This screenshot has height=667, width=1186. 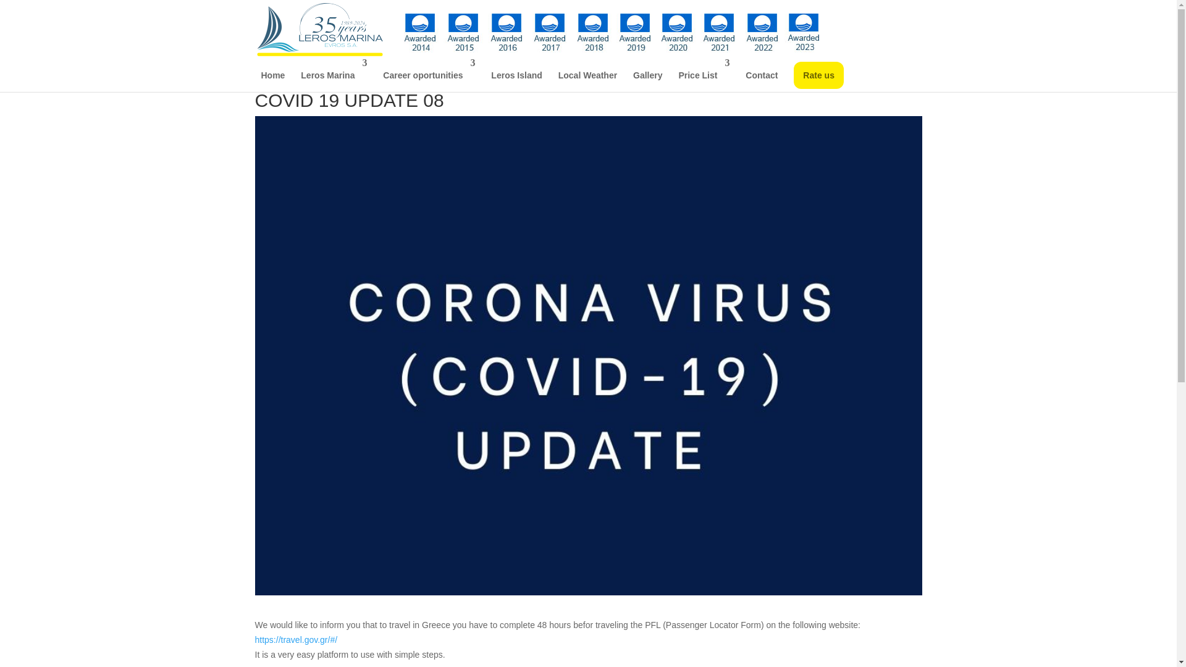 What do you see at coordinates (818, 75) in the screenshot?
I see `Rate us` at bounding box center [818, 75].